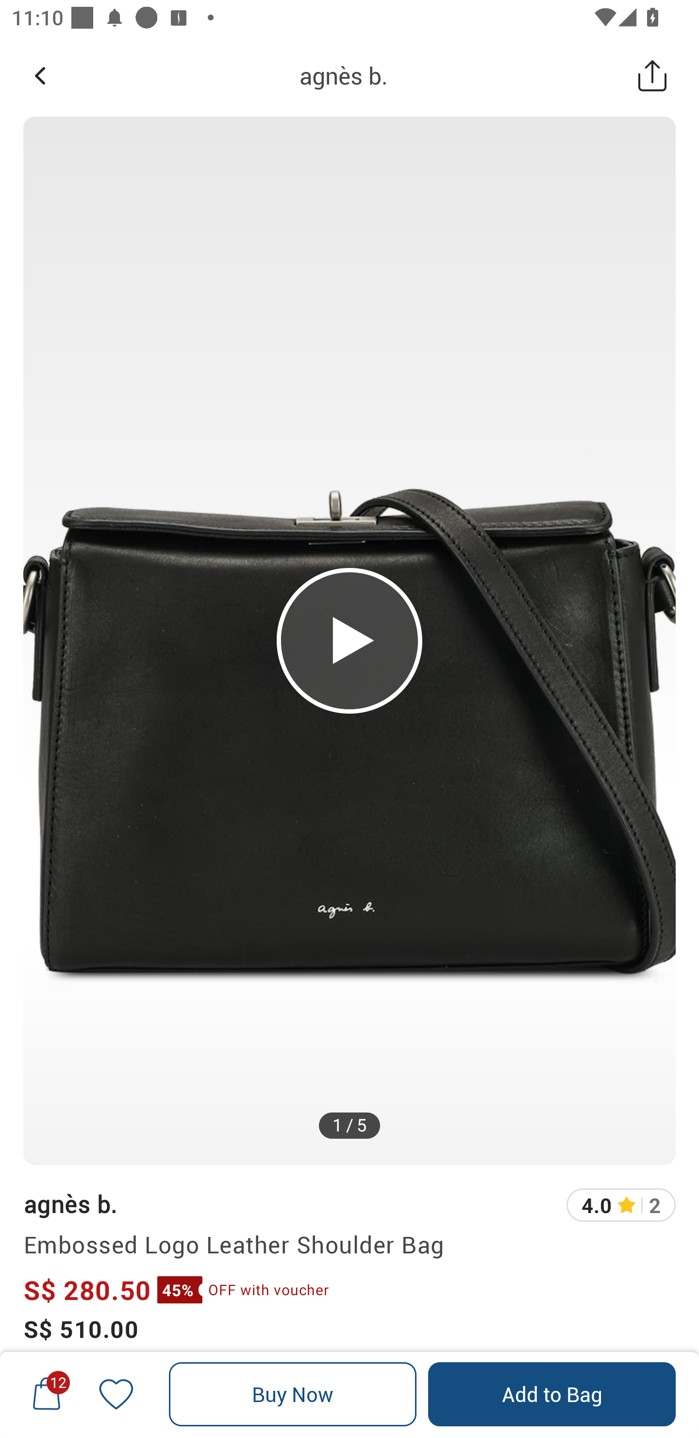  What do you see at coordinates (293, 1394) in the screenshot?
I see `Buy Now` at bounding box center [293, 1394].